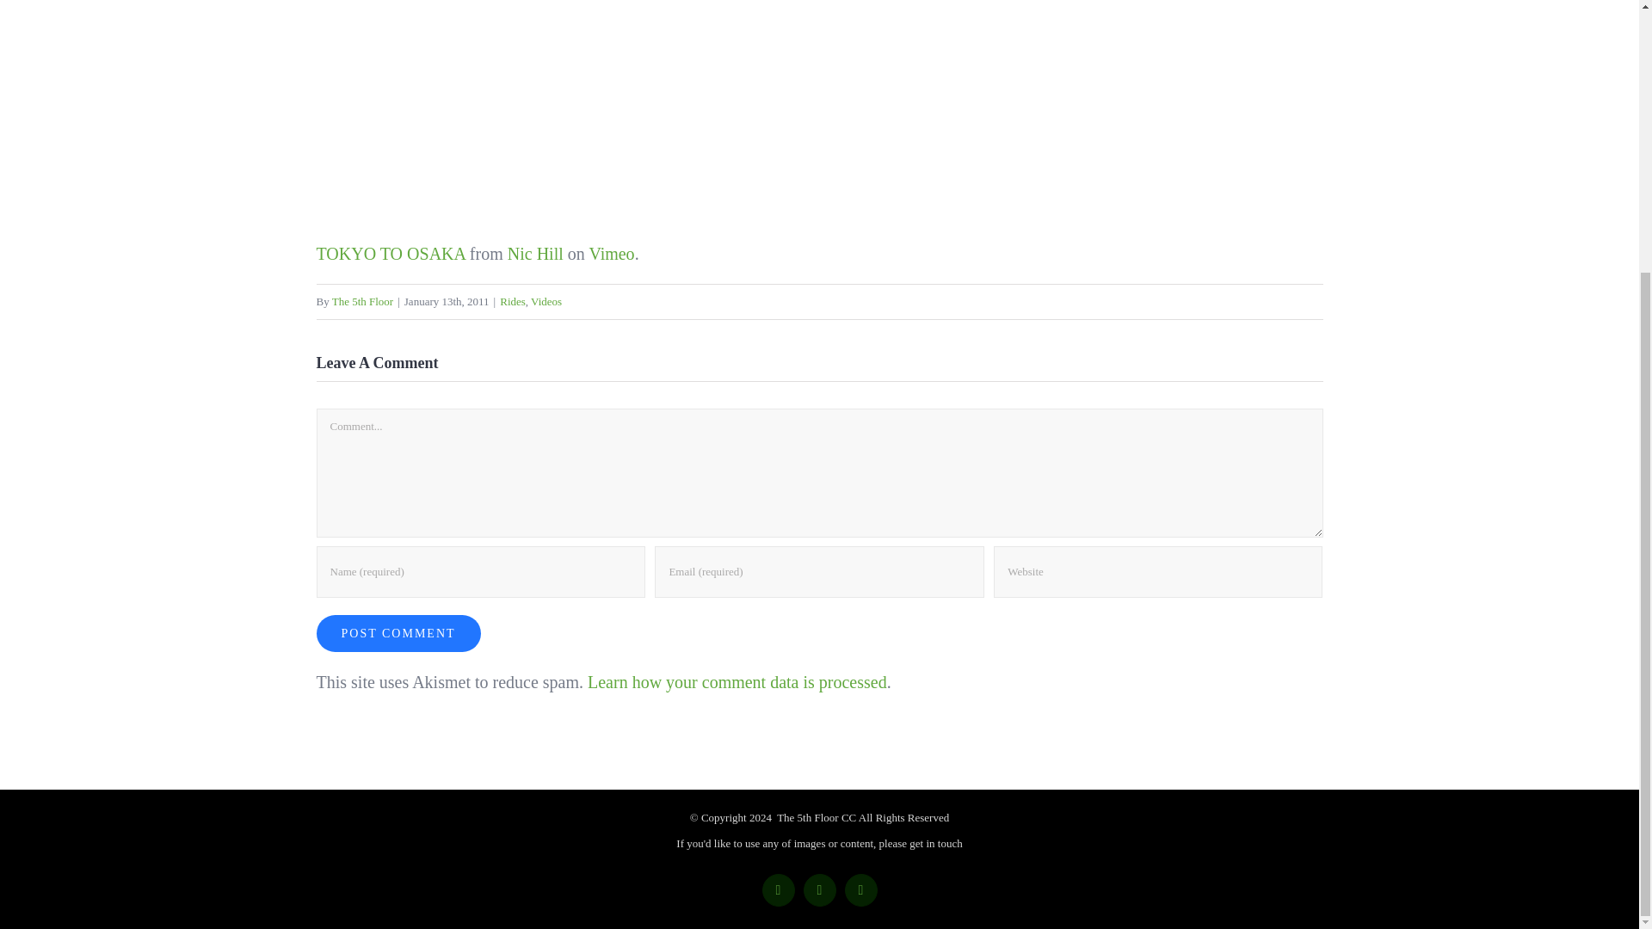 The height and width of the screenshot is (929, 1652). I want to click on Facebook, so click(778, 890).